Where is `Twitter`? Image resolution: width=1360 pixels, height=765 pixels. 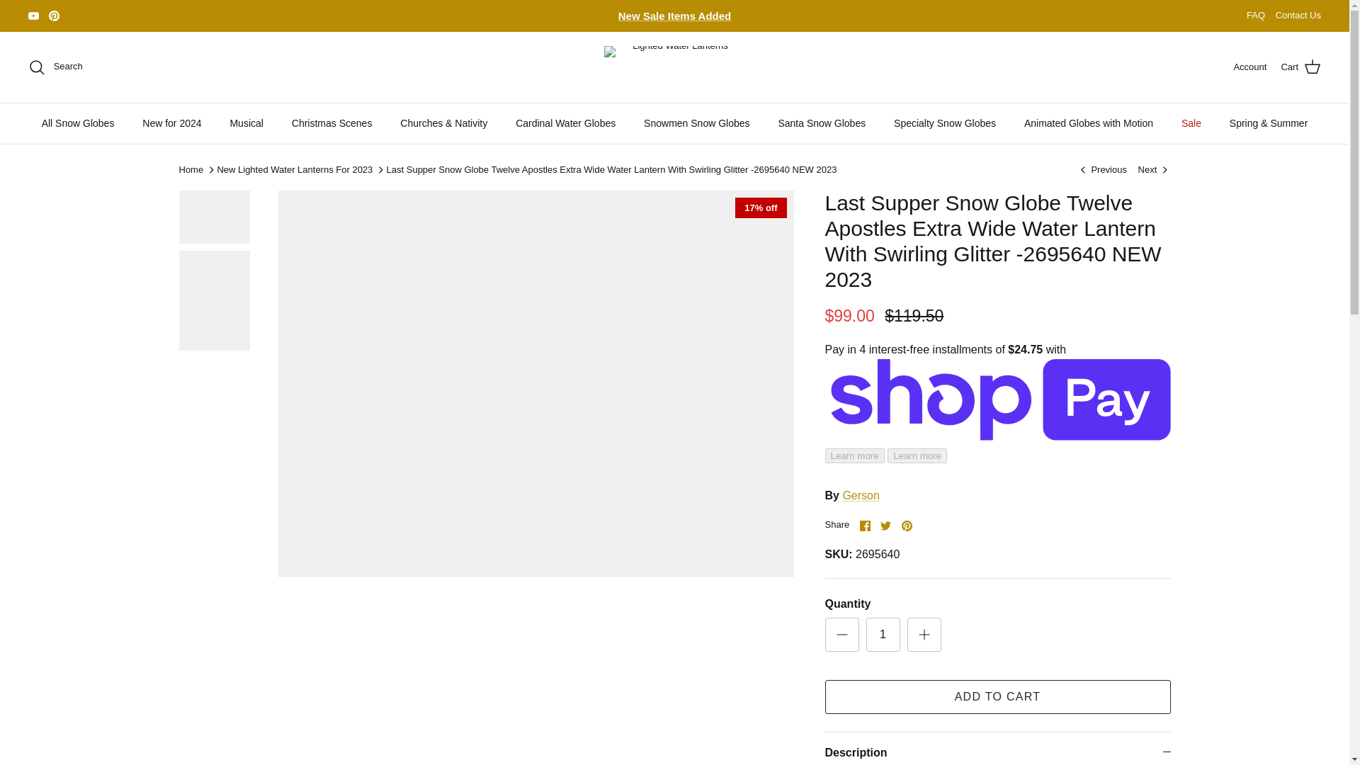
Twitter is located at coordinates (885, 526).